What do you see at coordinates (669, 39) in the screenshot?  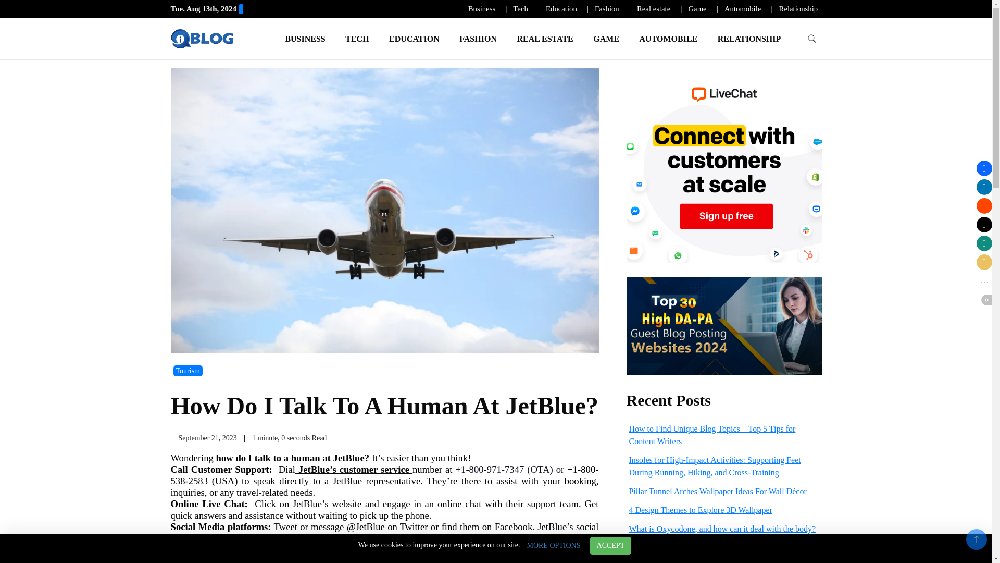 I see `AUTOMOBILE` at bounding box center [669, 39].